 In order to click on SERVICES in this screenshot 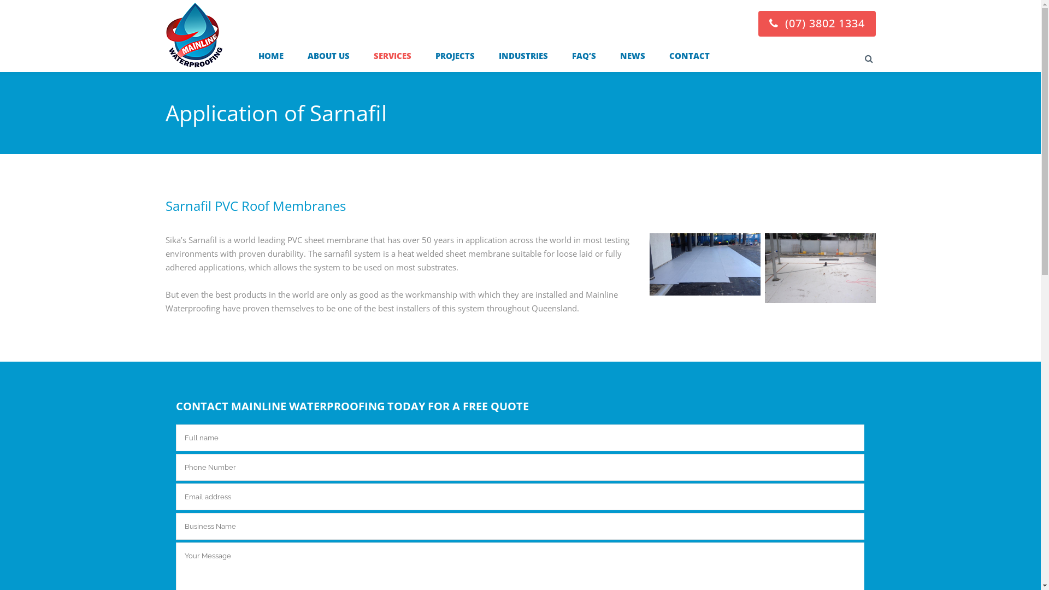, I will do `click(392, 56)`.